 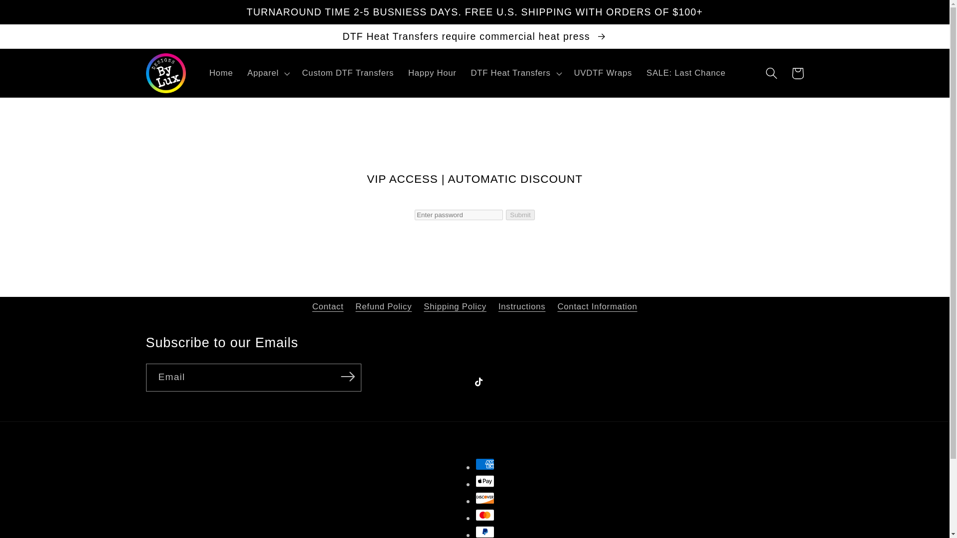 I want to click on UVDTF Wraps, so click(x=603, y=73).